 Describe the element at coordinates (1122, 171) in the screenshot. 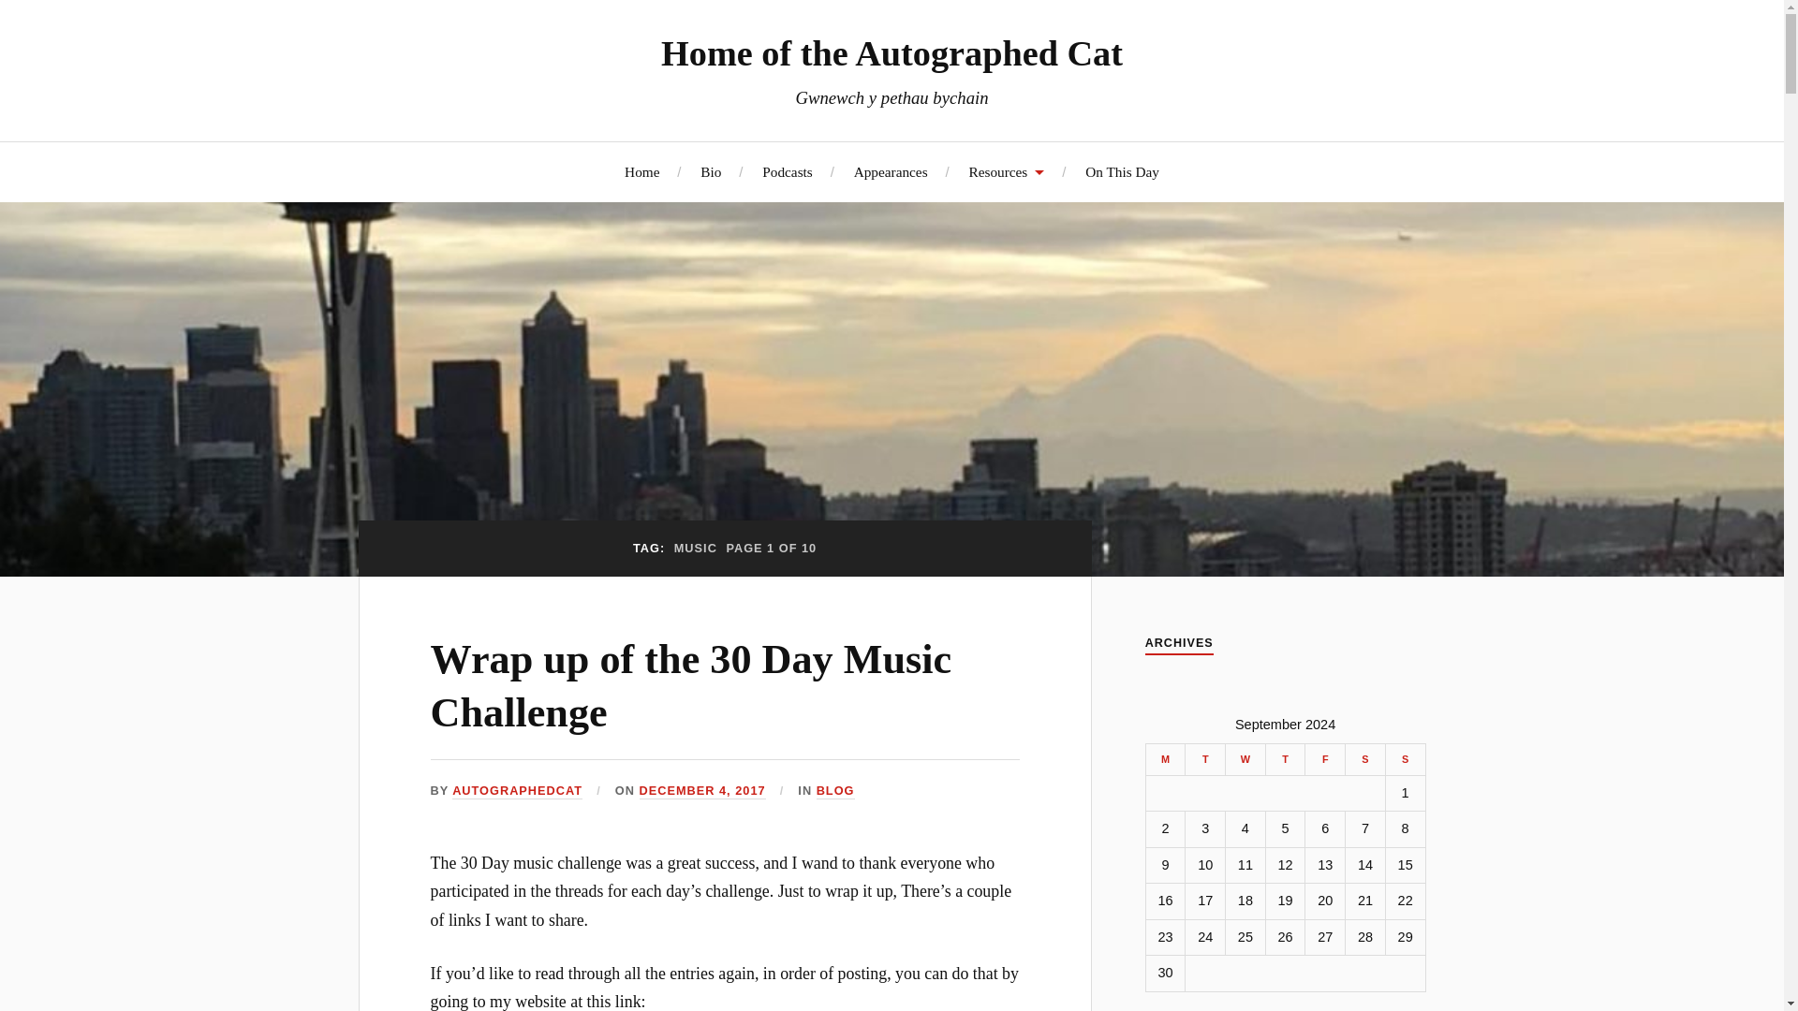

I see `On This Day` at that location.